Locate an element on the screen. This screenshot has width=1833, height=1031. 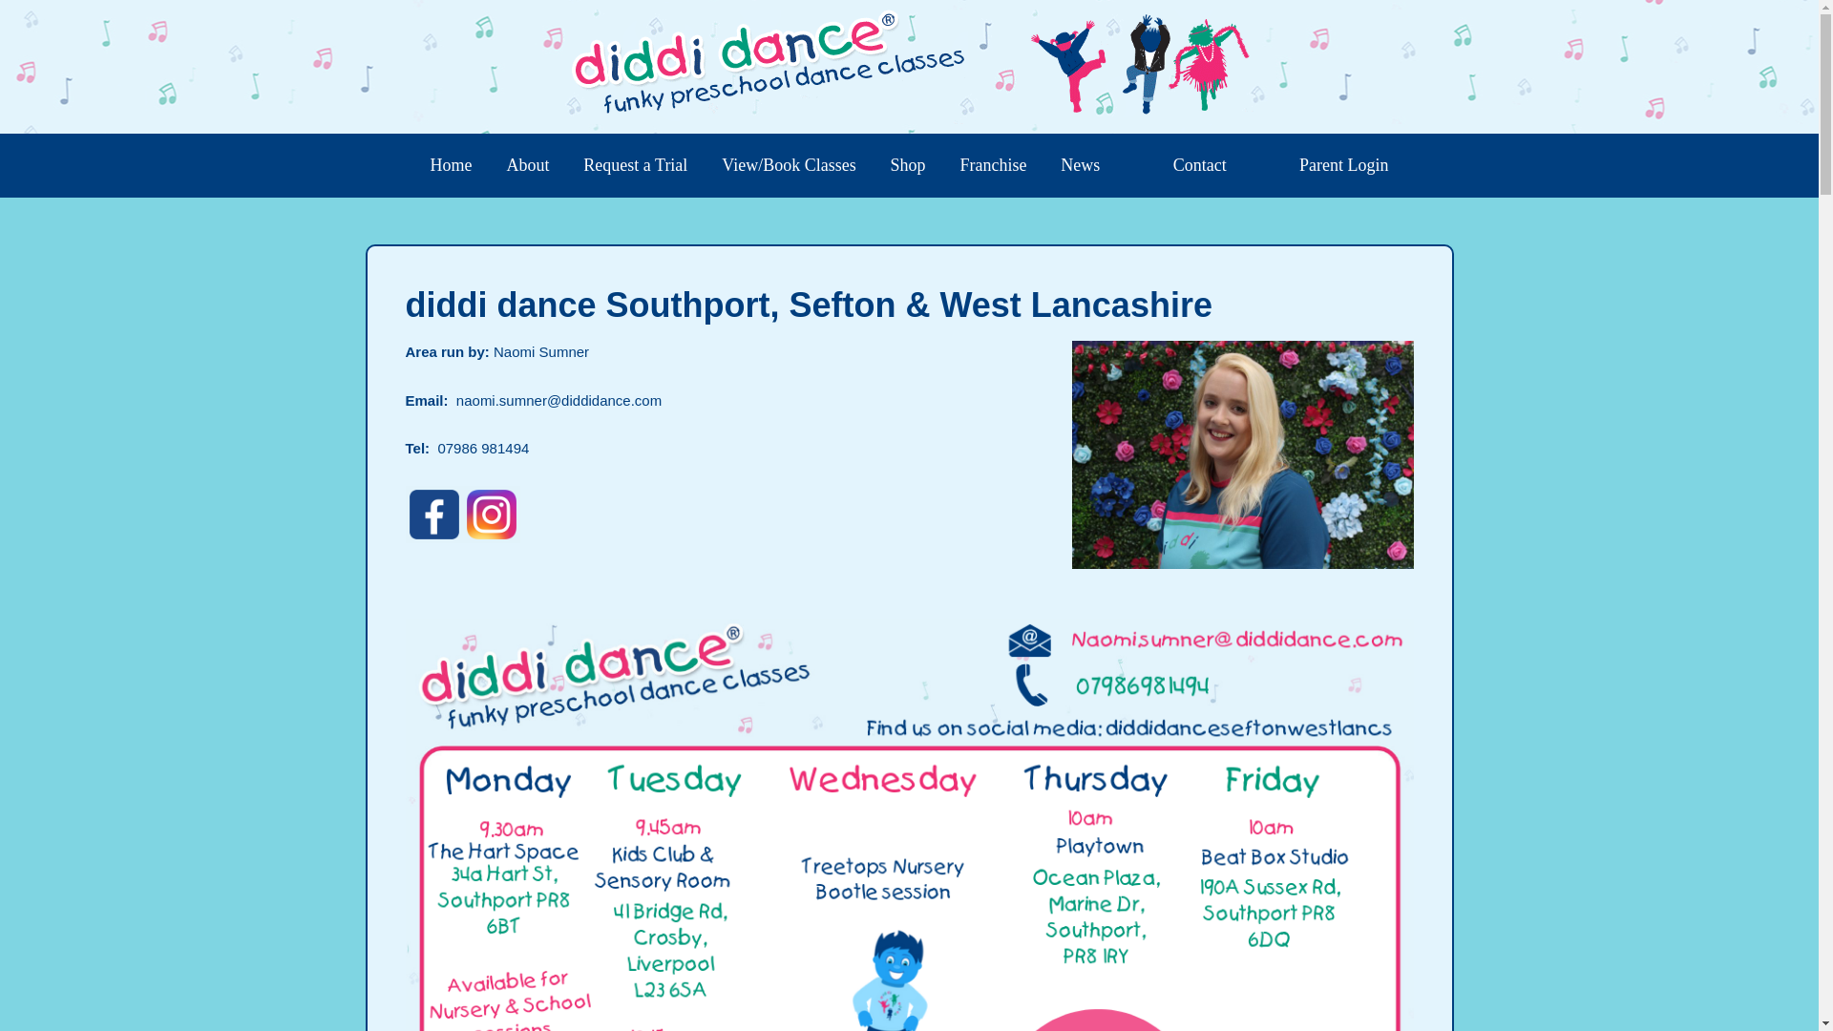
Shop is located at coordinates (909, 166).